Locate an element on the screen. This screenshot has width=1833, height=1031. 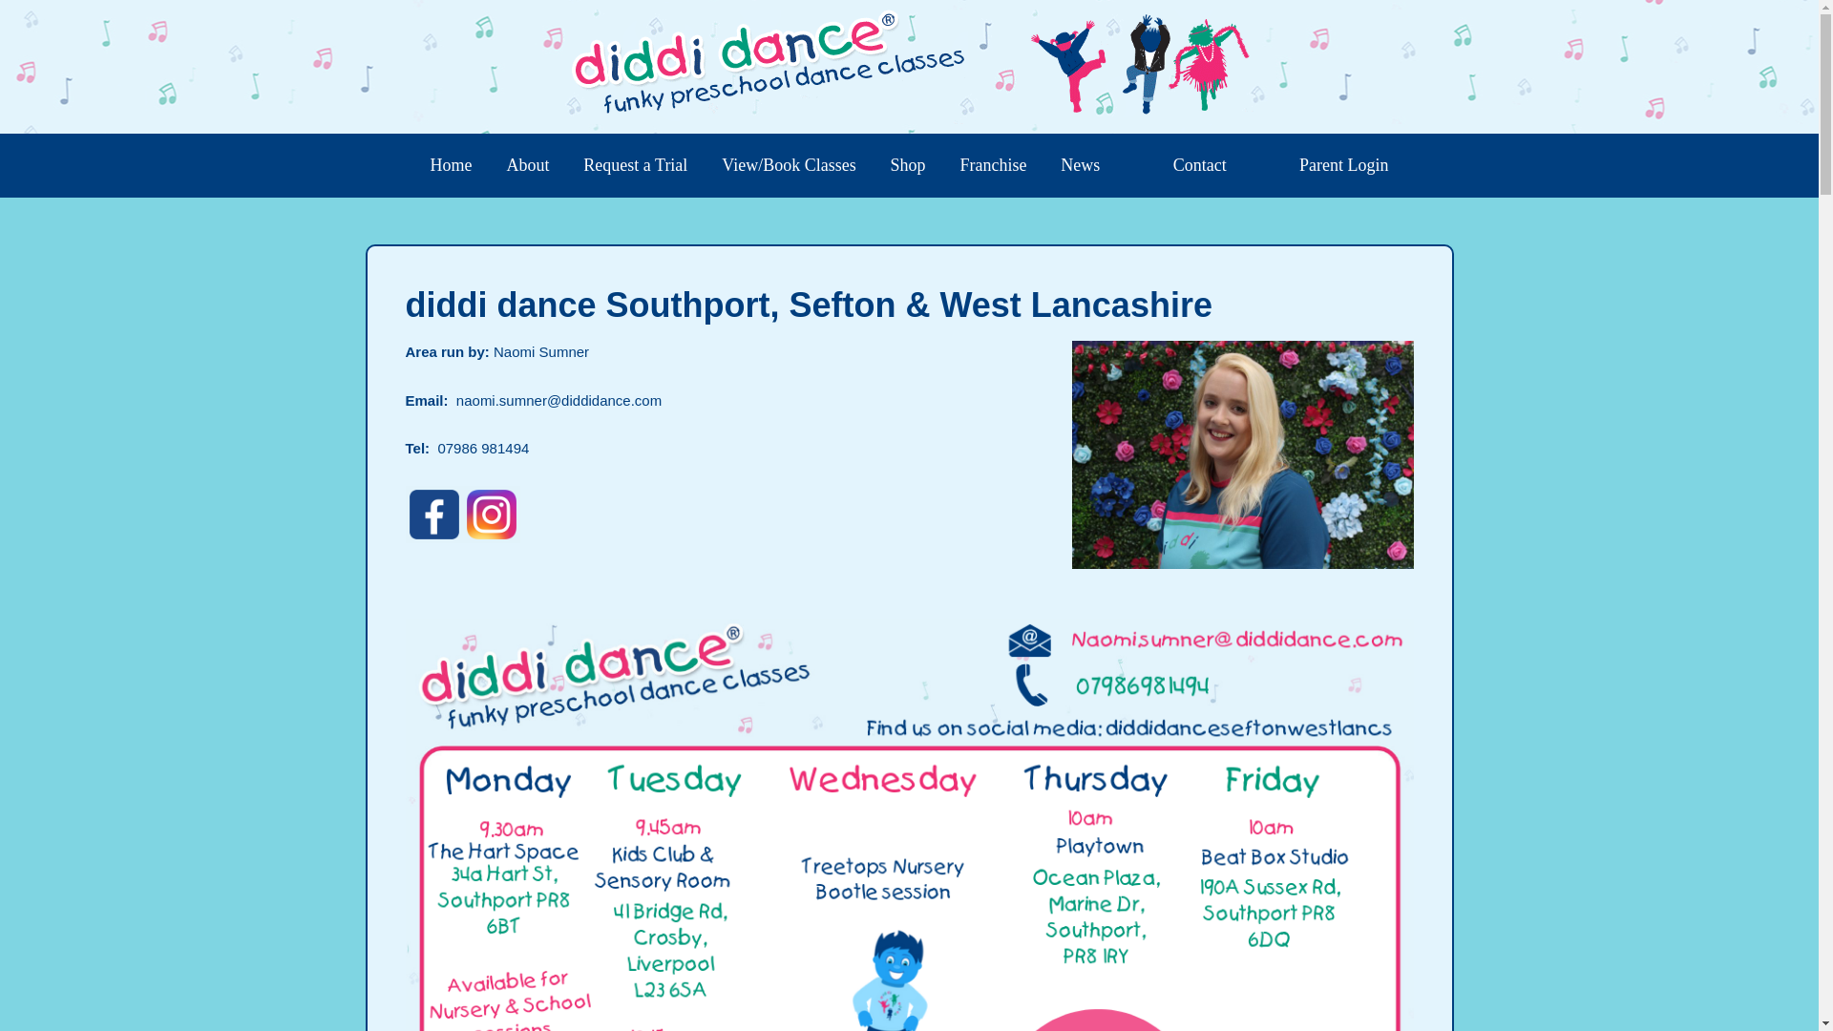
Shop is located at coordinates (909, 166).